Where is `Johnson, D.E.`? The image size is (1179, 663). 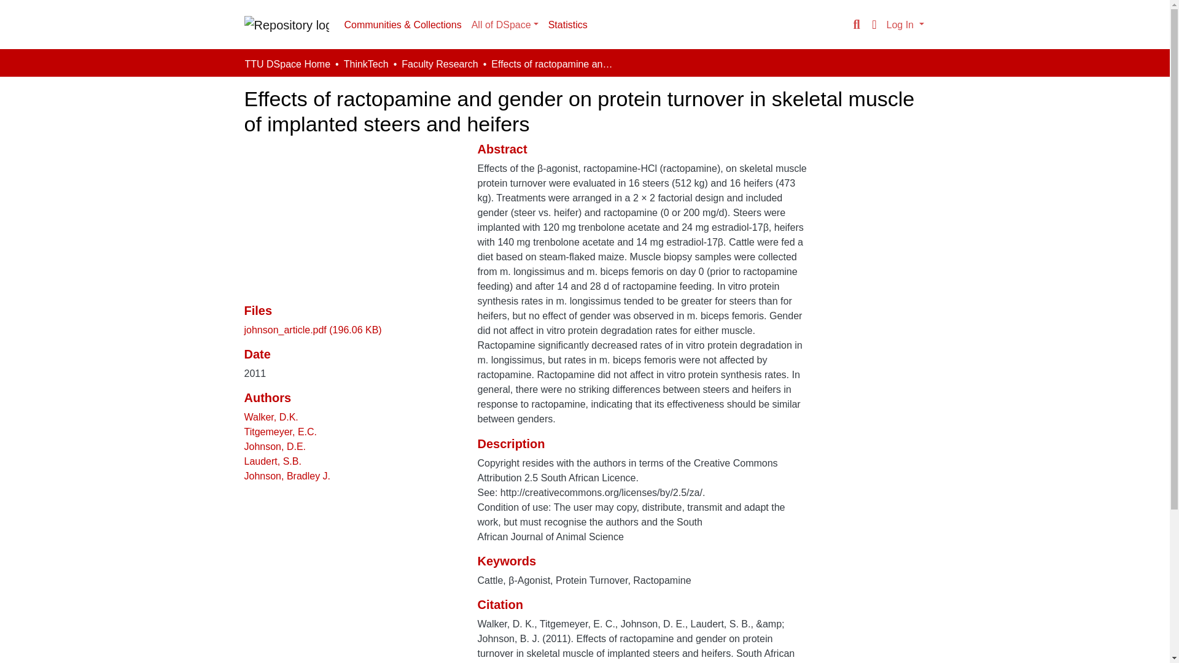
Johnson, D.E. is located at coordinates (275, 446).